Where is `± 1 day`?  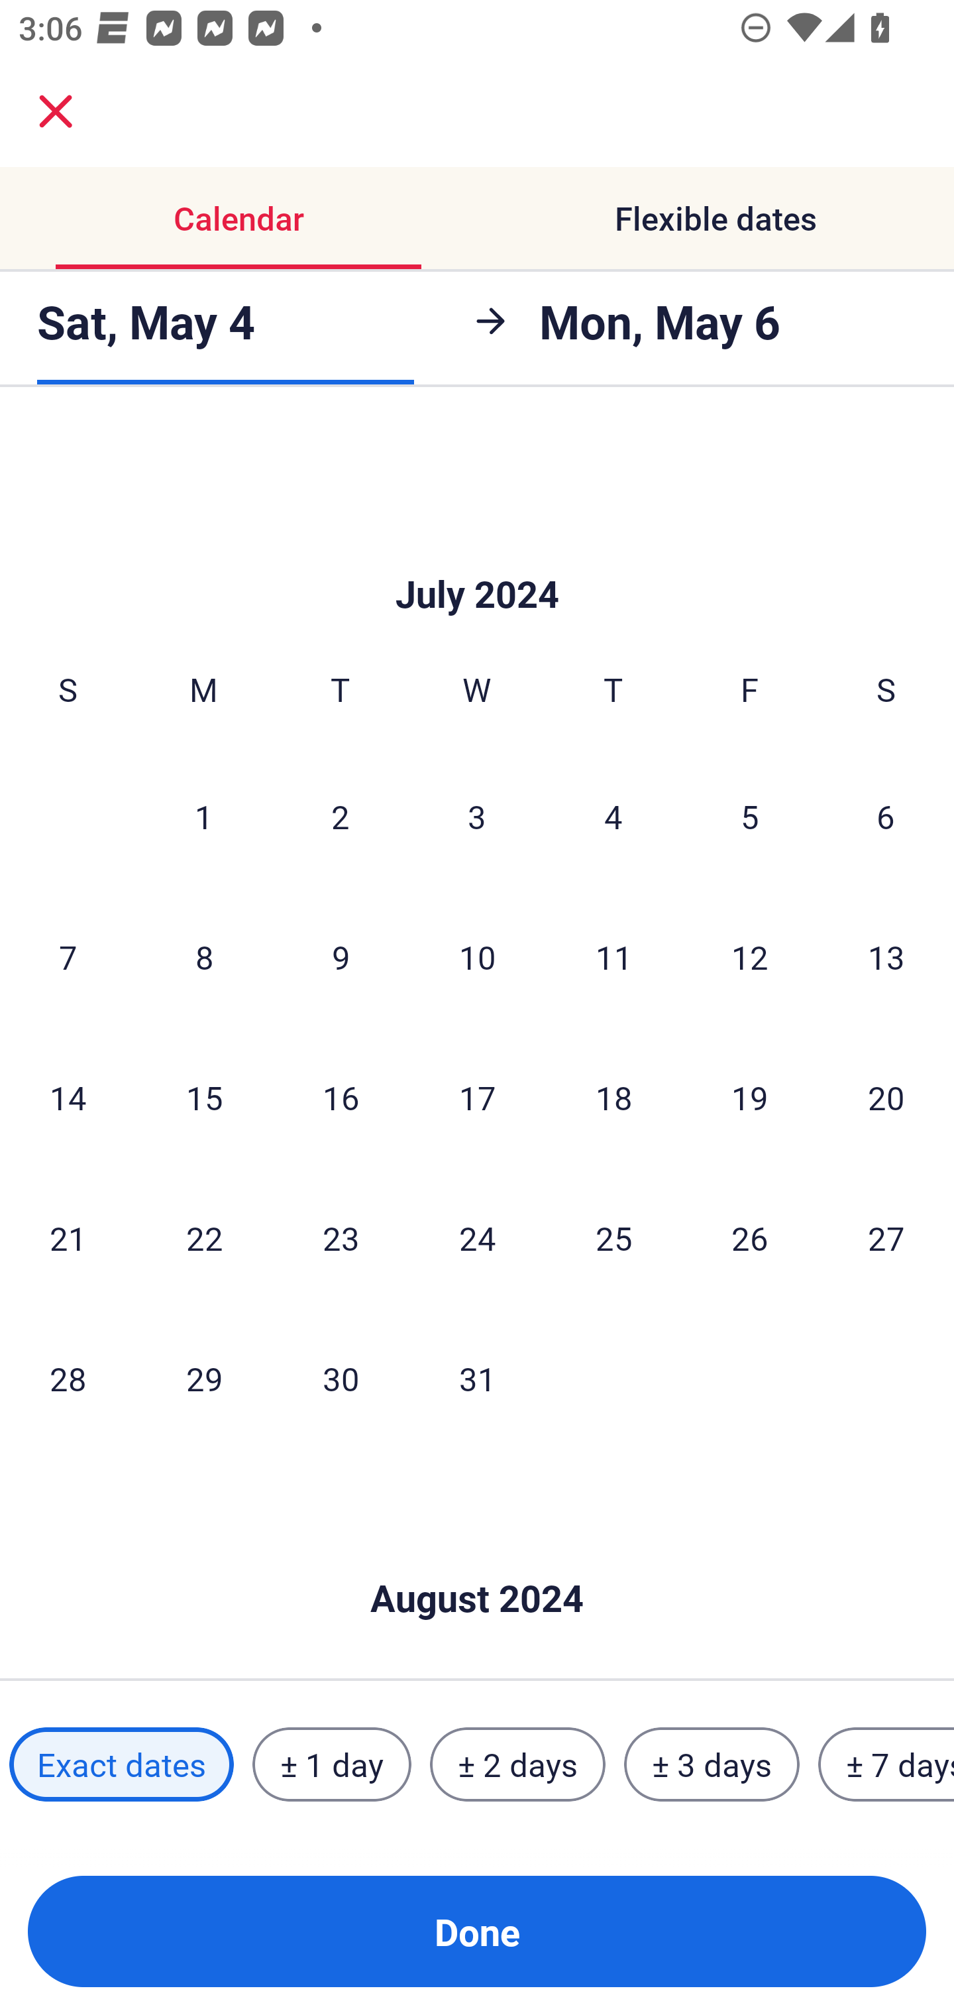 ± 1 day is located at coordinates (331, 1764).